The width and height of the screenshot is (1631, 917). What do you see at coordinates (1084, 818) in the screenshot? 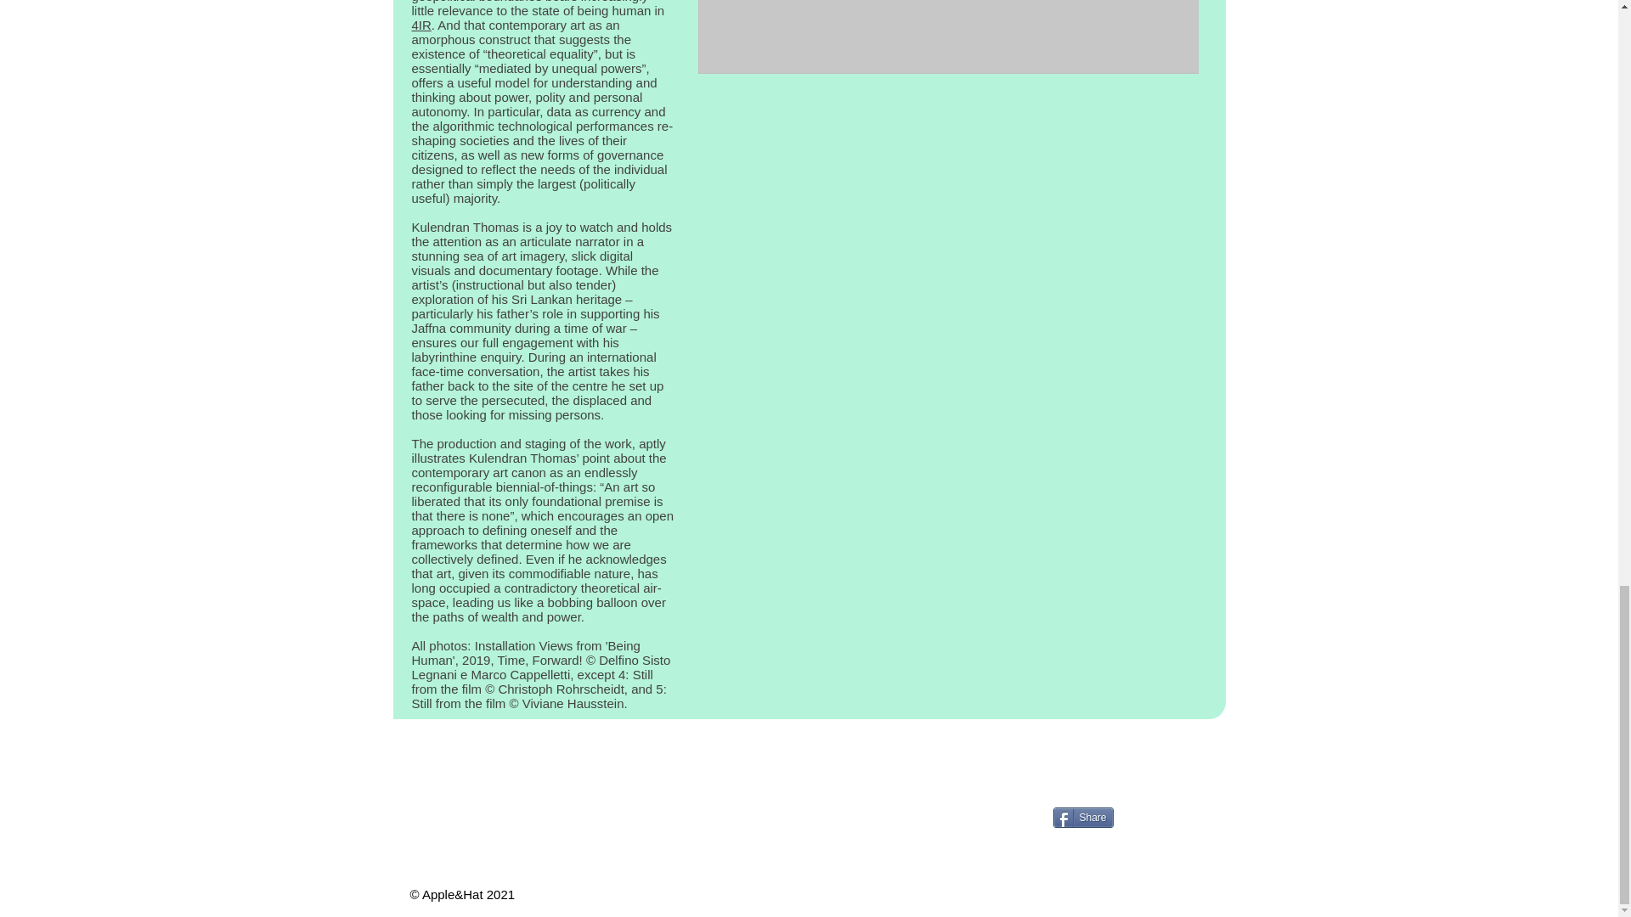
I see `Share` at bounding box center [1084, 818].